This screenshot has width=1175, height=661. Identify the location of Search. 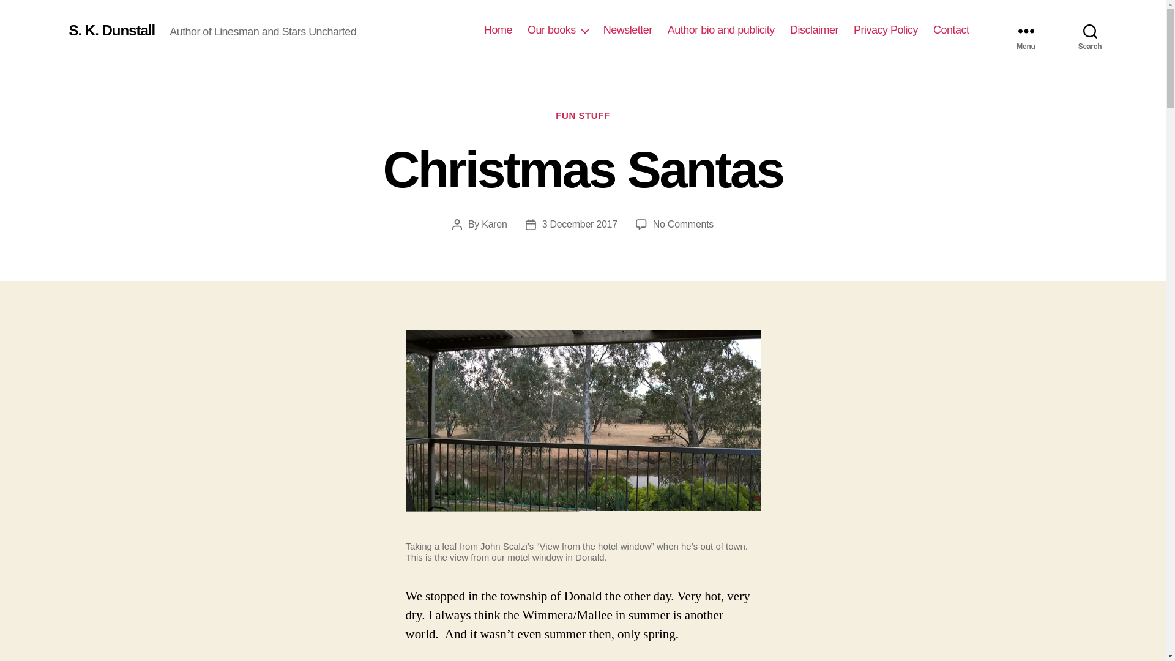
(1090, 31).